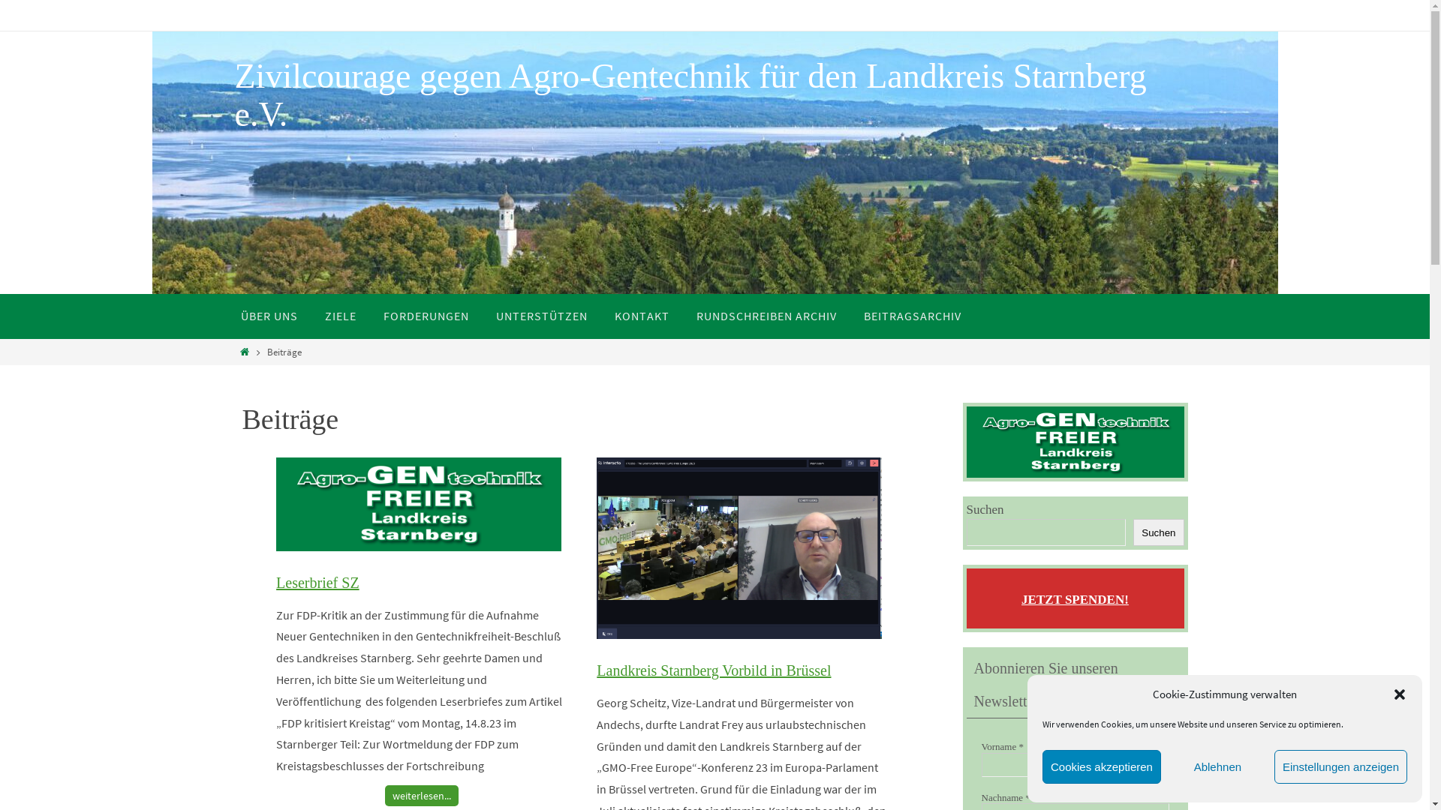  What do you see at coordinates (422, 796) in the screenshot?
I see `weiterlesen...` at bounding box center [422, 796].